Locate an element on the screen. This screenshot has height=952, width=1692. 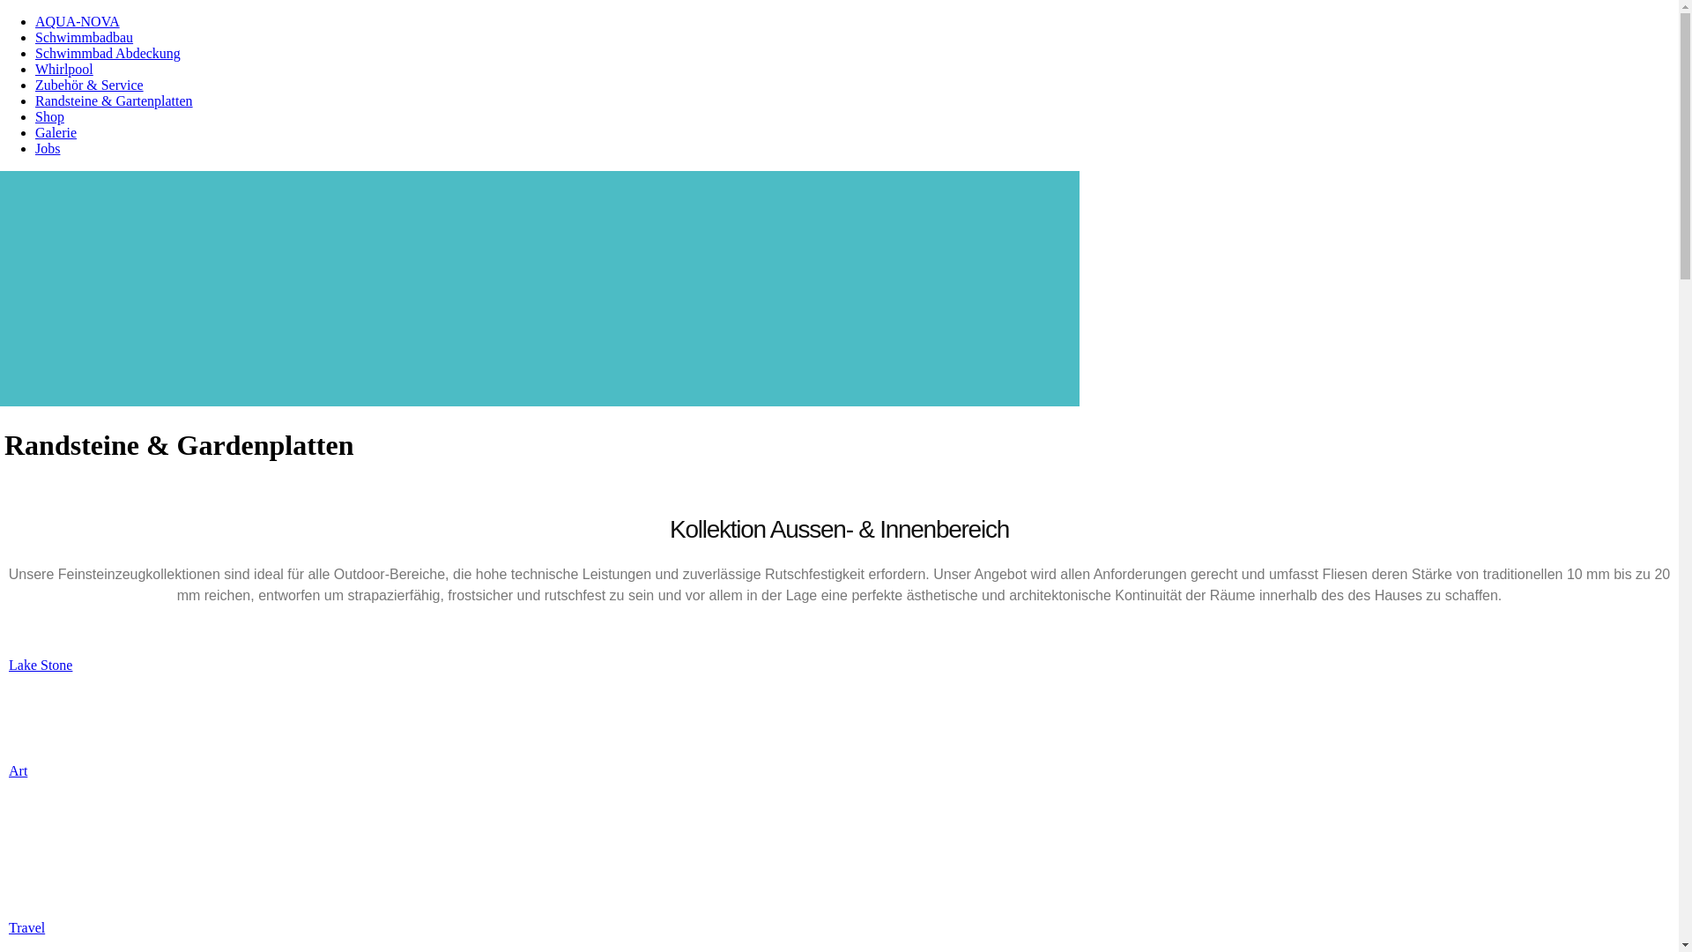
Lake Stone is located at coordinates (41, 665).